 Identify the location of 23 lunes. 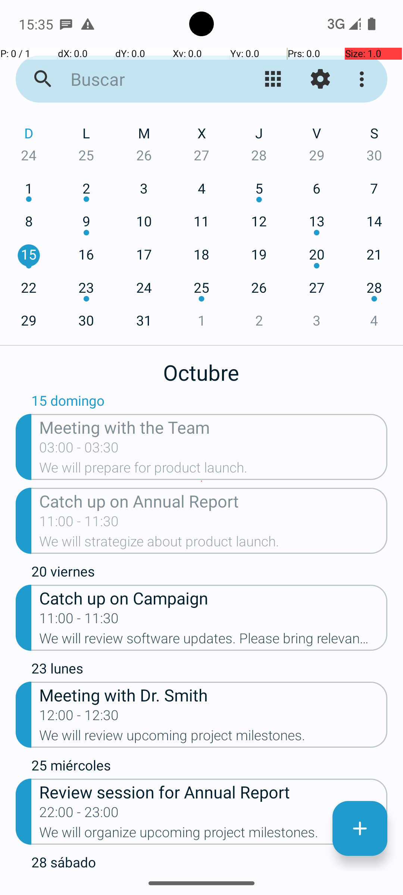
(209, 670).